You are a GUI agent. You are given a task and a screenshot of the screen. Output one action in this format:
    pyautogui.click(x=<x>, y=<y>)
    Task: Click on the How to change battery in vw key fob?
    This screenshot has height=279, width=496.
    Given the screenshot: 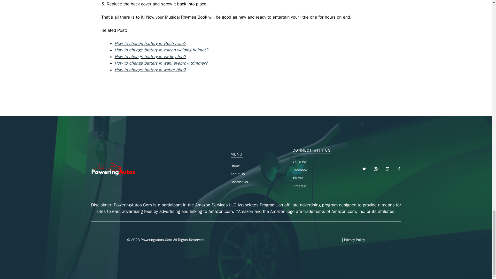 What is the action you would take?
    pyautogui.click(x=150, y=57)
    